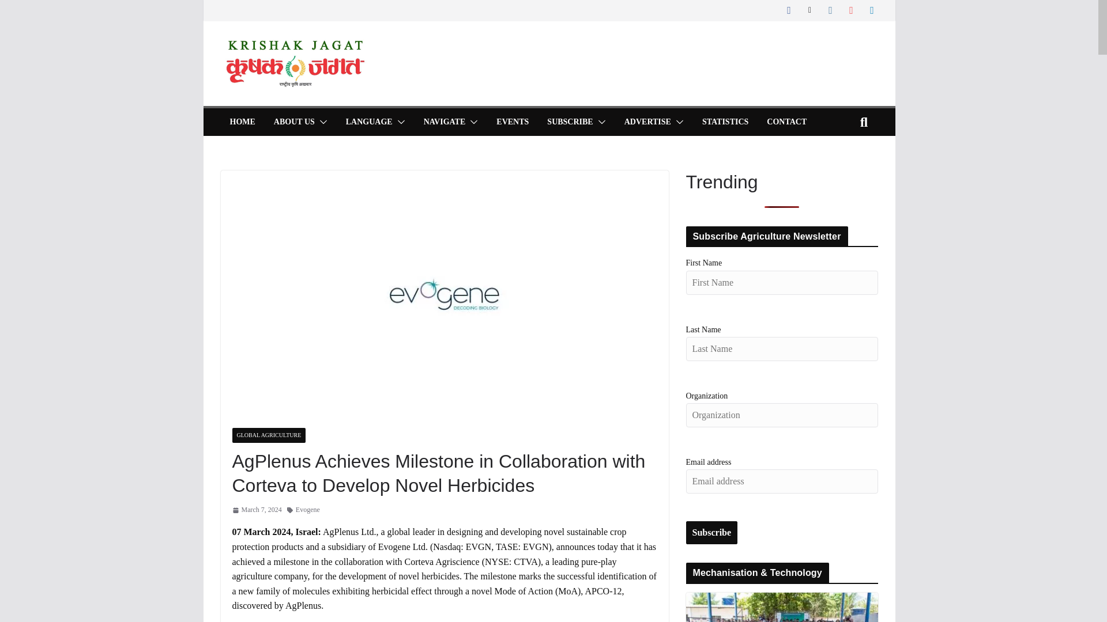 Image resolution: width=1107 pixels, height=622 pixels. Describe the element at coordinates (256, 510) in the screenshot. I see `4:07 pm` at that location.